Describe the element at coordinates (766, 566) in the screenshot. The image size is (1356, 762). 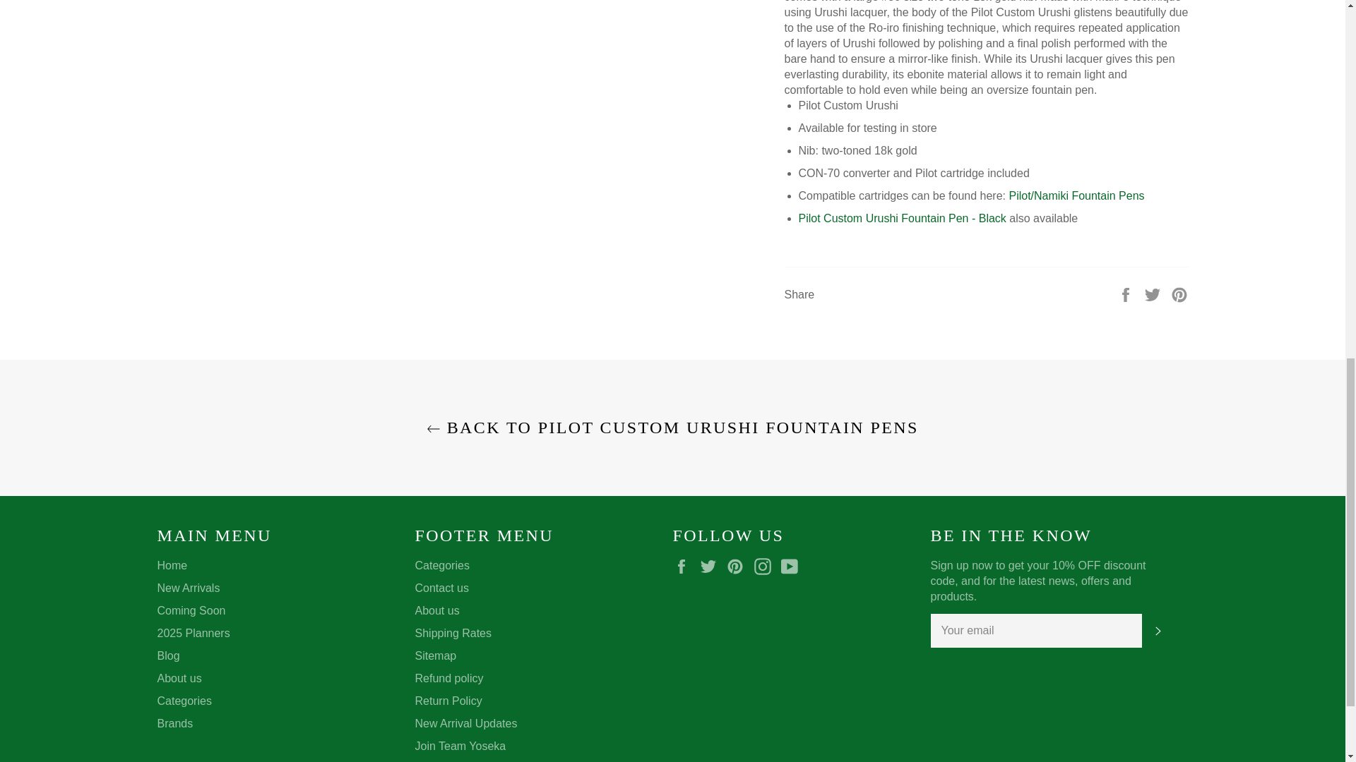
I see `Yoseka Stationery on Instagram` at that location.